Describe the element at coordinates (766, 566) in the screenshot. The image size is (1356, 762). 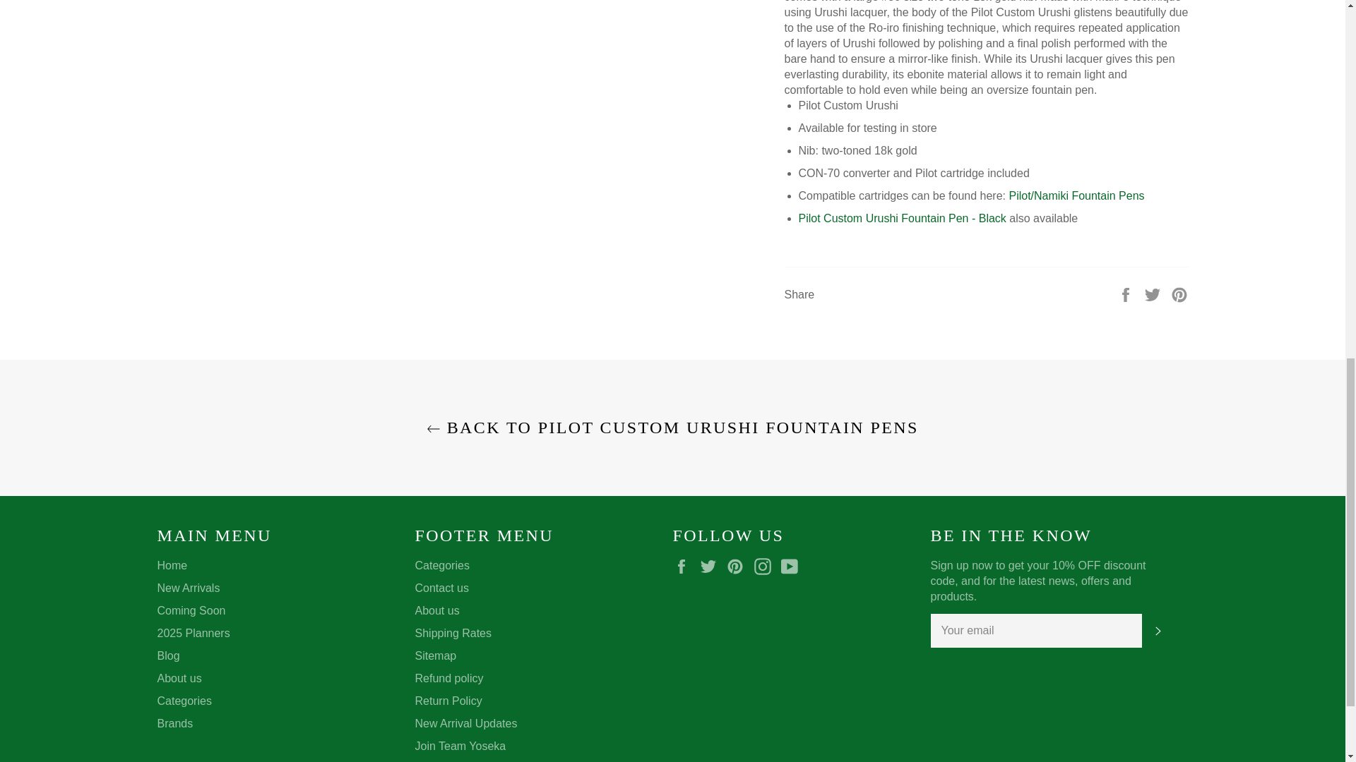
I see `Yoseka Stationery on Instagram` at that location.